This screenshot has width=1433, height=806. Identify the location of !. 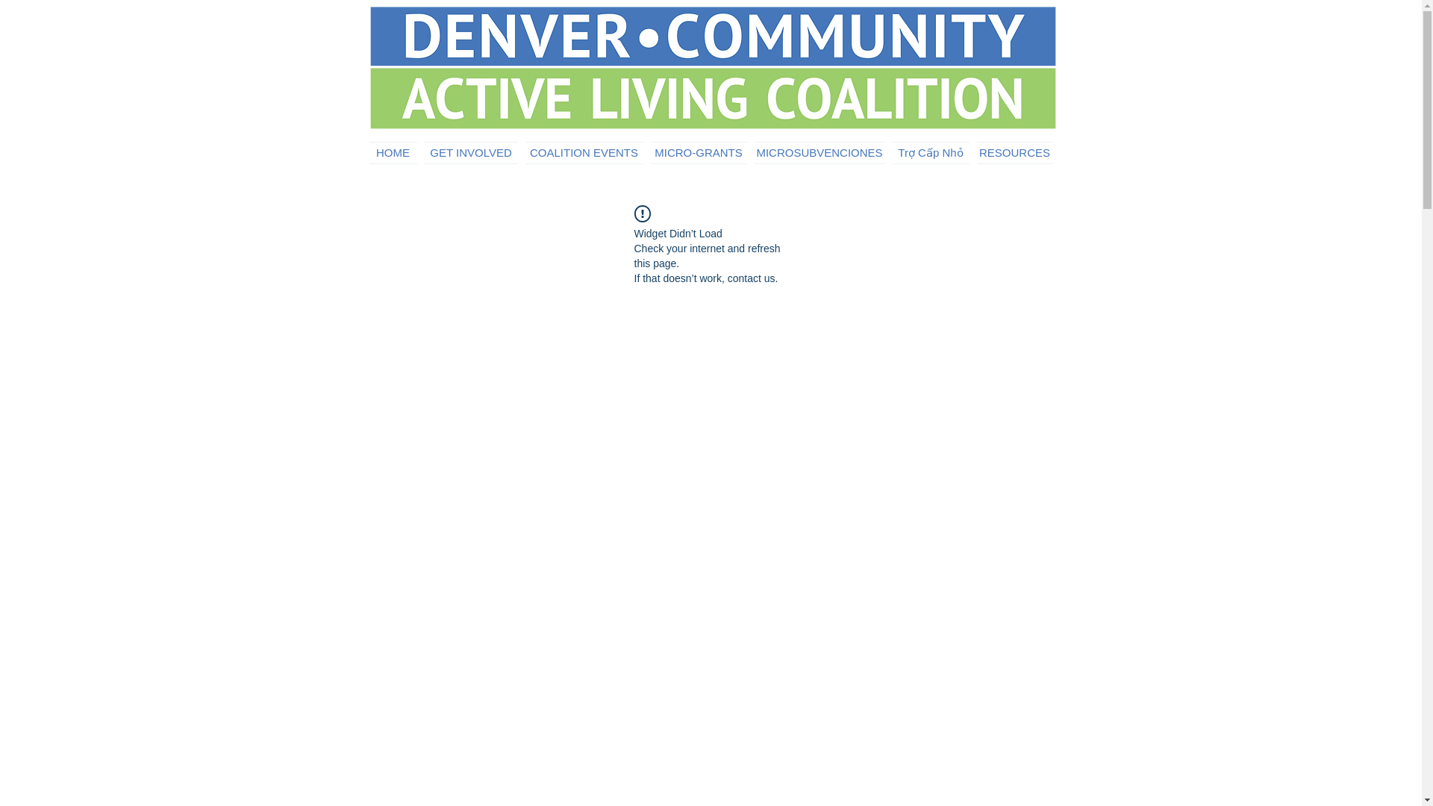
(642, 213).